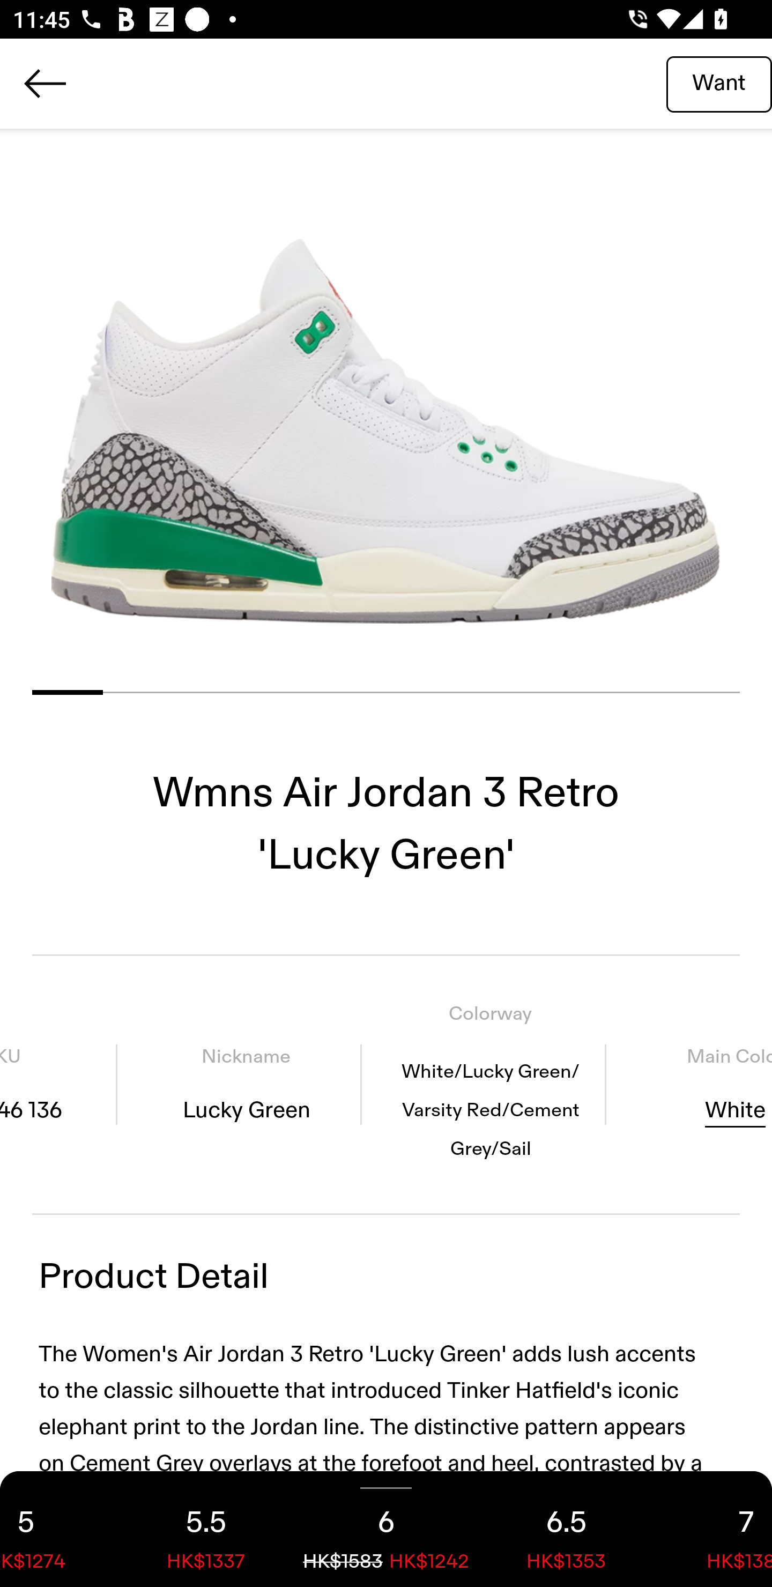 The image size is (772, 1587). I want to click on 6.5 HK$1353, so click(566, 1529).